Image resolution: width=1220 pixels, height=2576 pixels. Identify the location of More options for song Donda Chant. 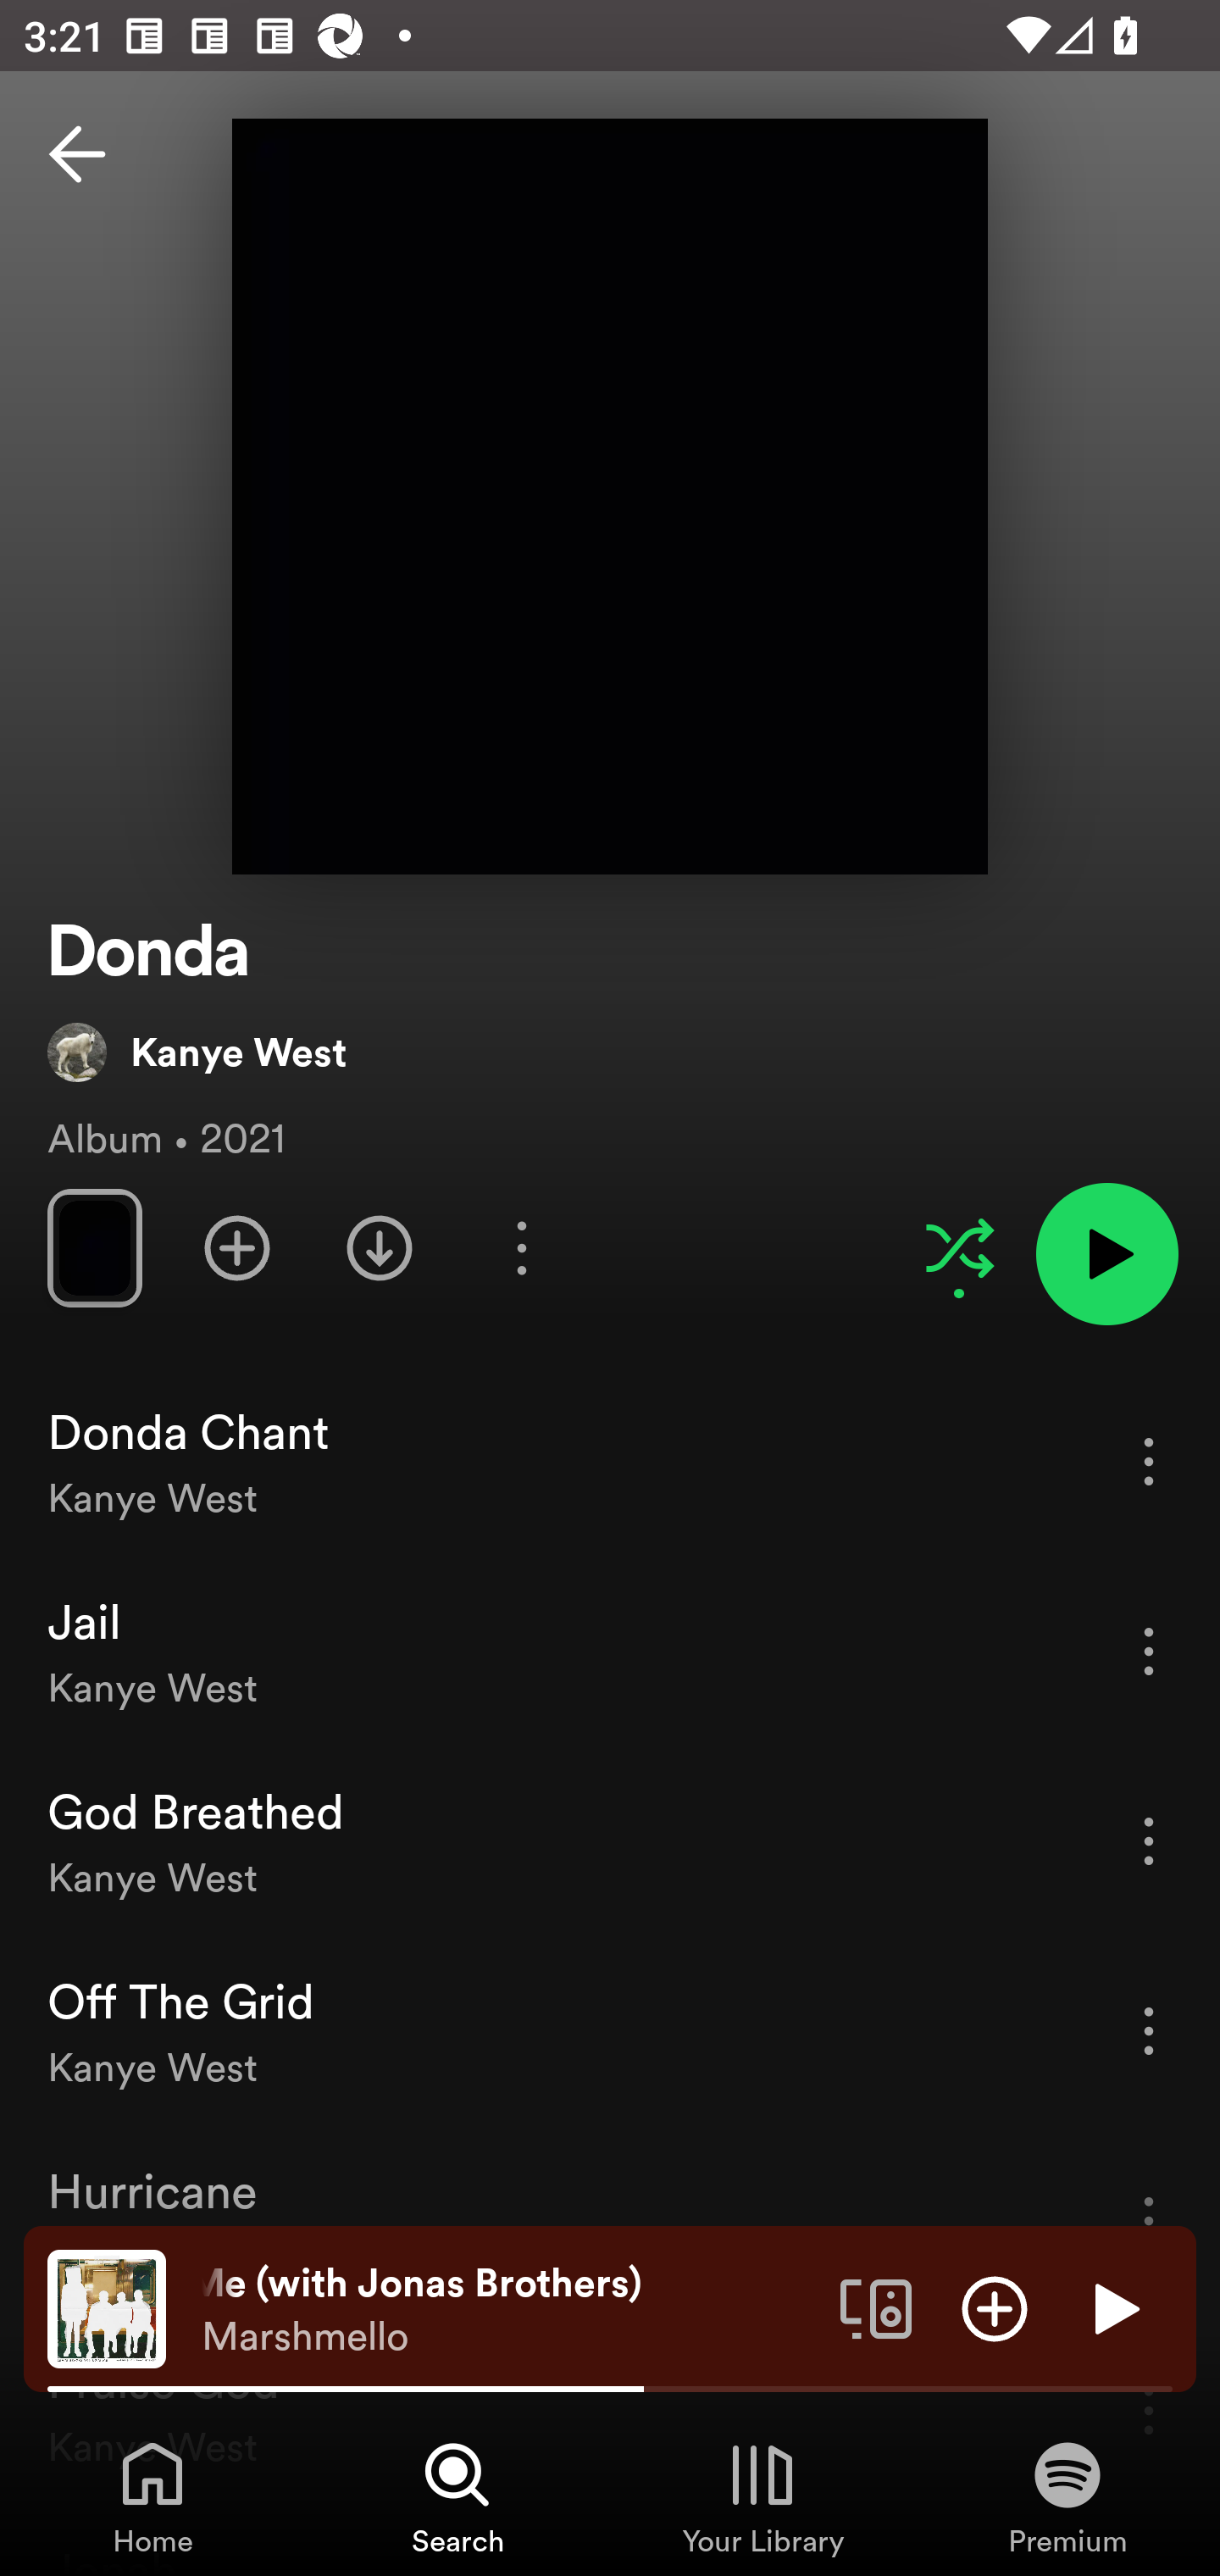
(1149, 1461).